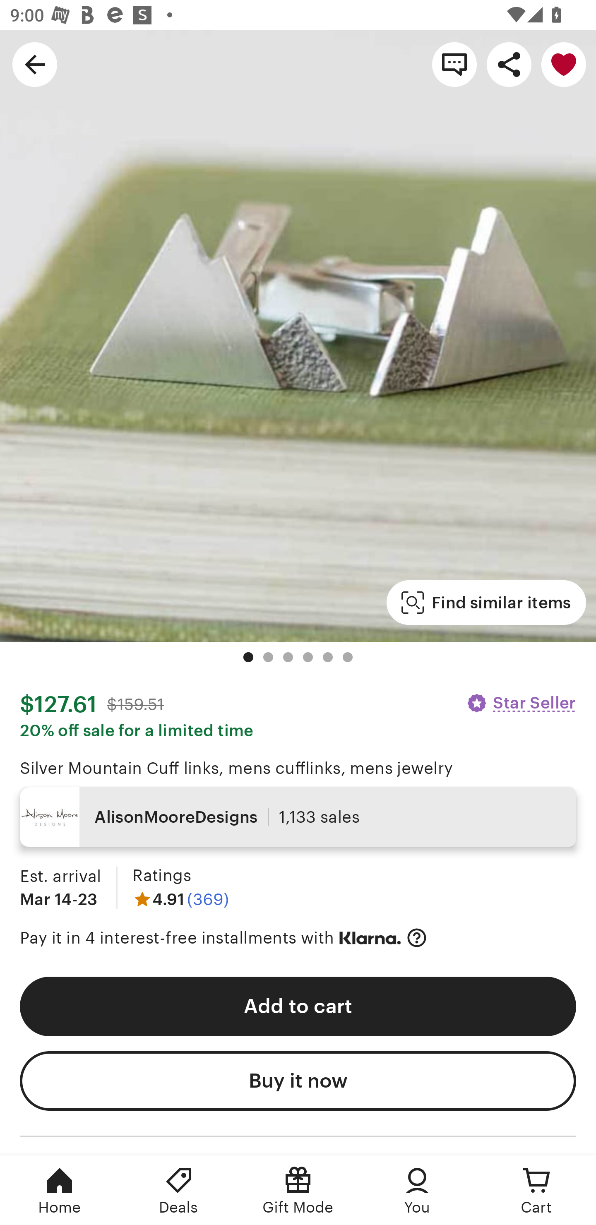 The width and height of the screenshot is (596, 1225). I want to click on Navigate up, so click(35, 64).